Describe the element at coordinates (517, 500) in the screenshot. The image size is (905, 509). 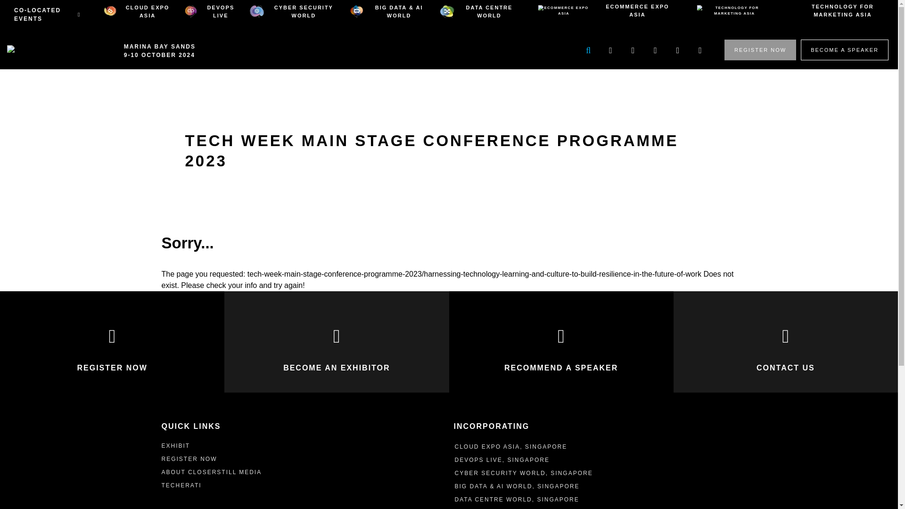
I see `DATA CENTRE WORLD, SINGAPORE` at that location.